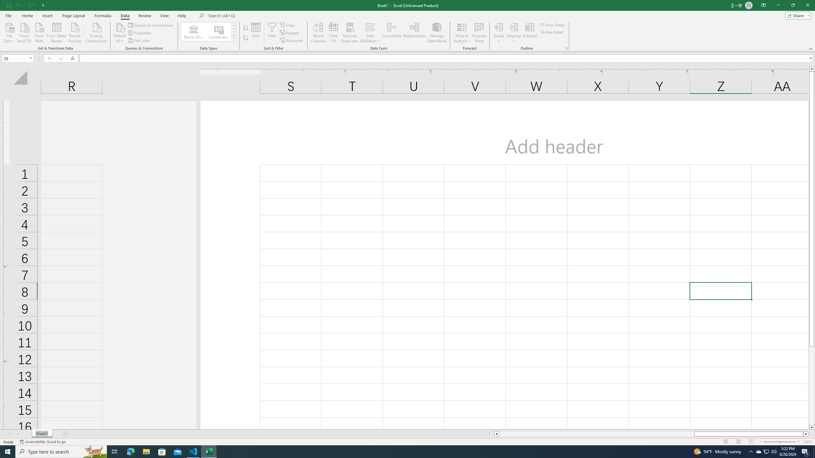  Describe the element at coordinates (812, 386) in the screenshot. I see `Page down` at that location.